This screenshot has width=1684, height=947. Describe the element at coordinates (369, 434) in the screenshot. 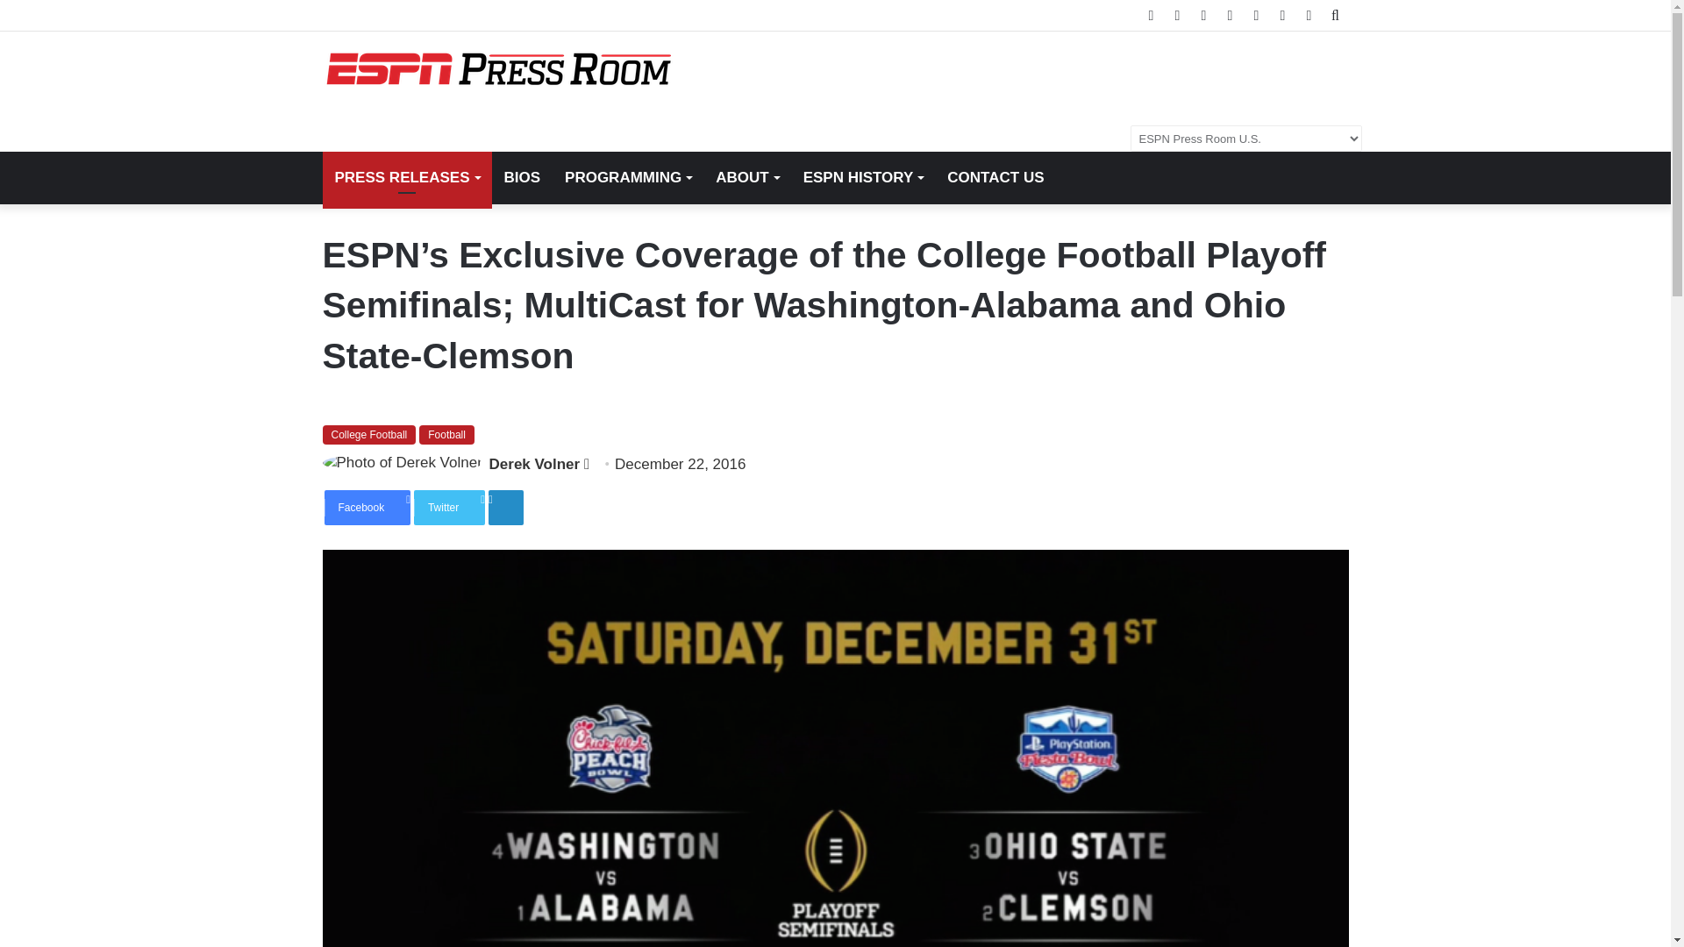

I see `College Football` at that location.